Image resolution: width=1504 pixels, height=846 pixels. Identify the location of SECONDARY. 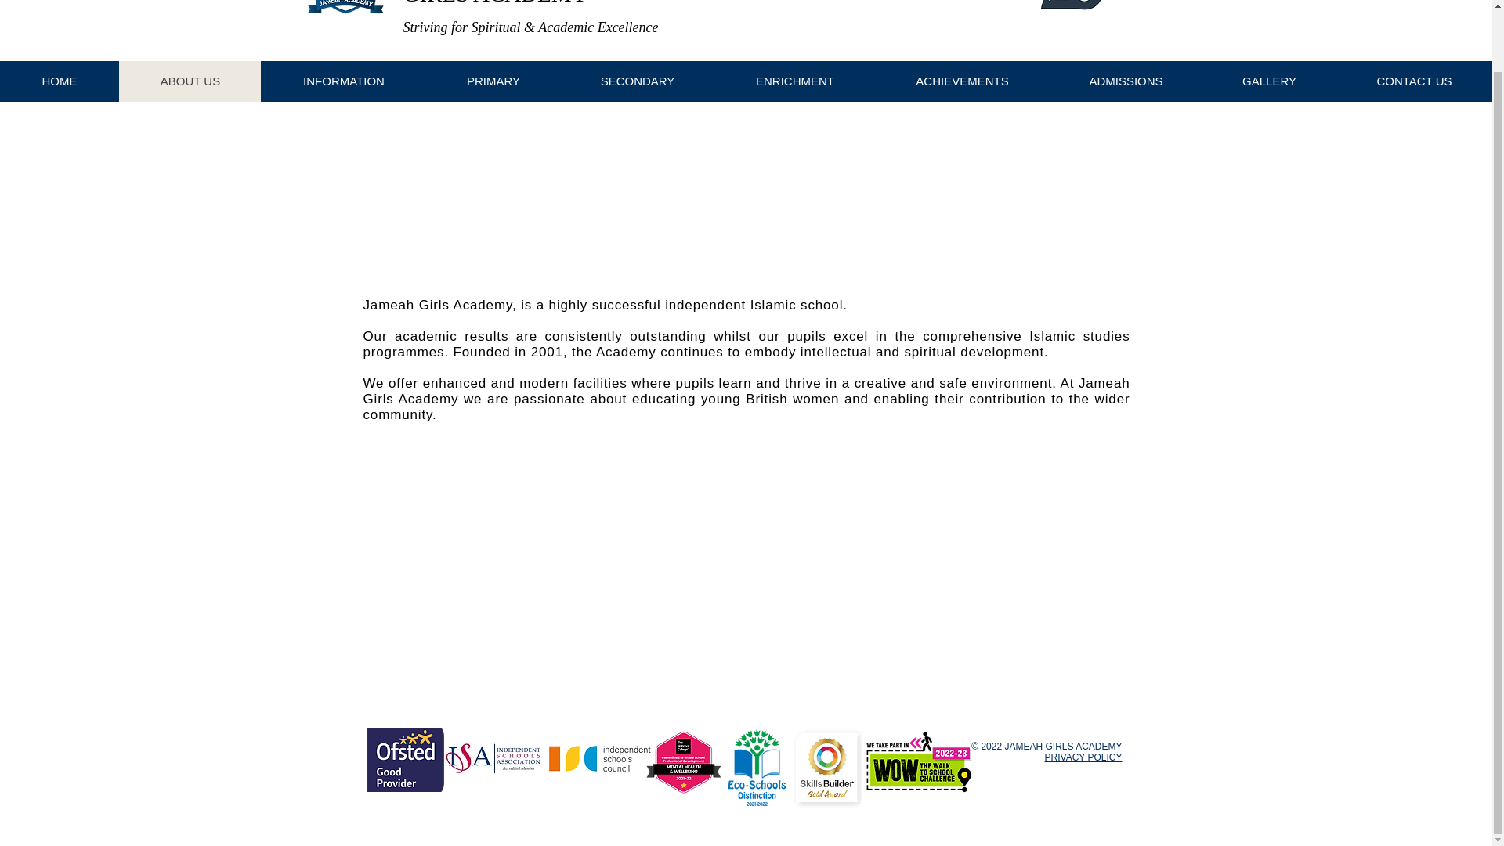
(637, 81).